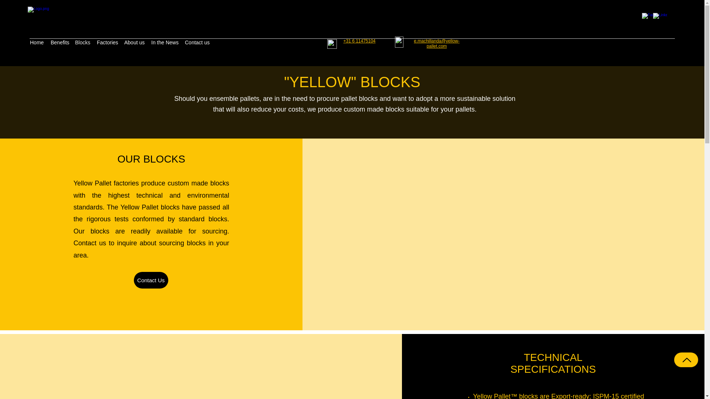  I want to click on Home, so click(36, 42).